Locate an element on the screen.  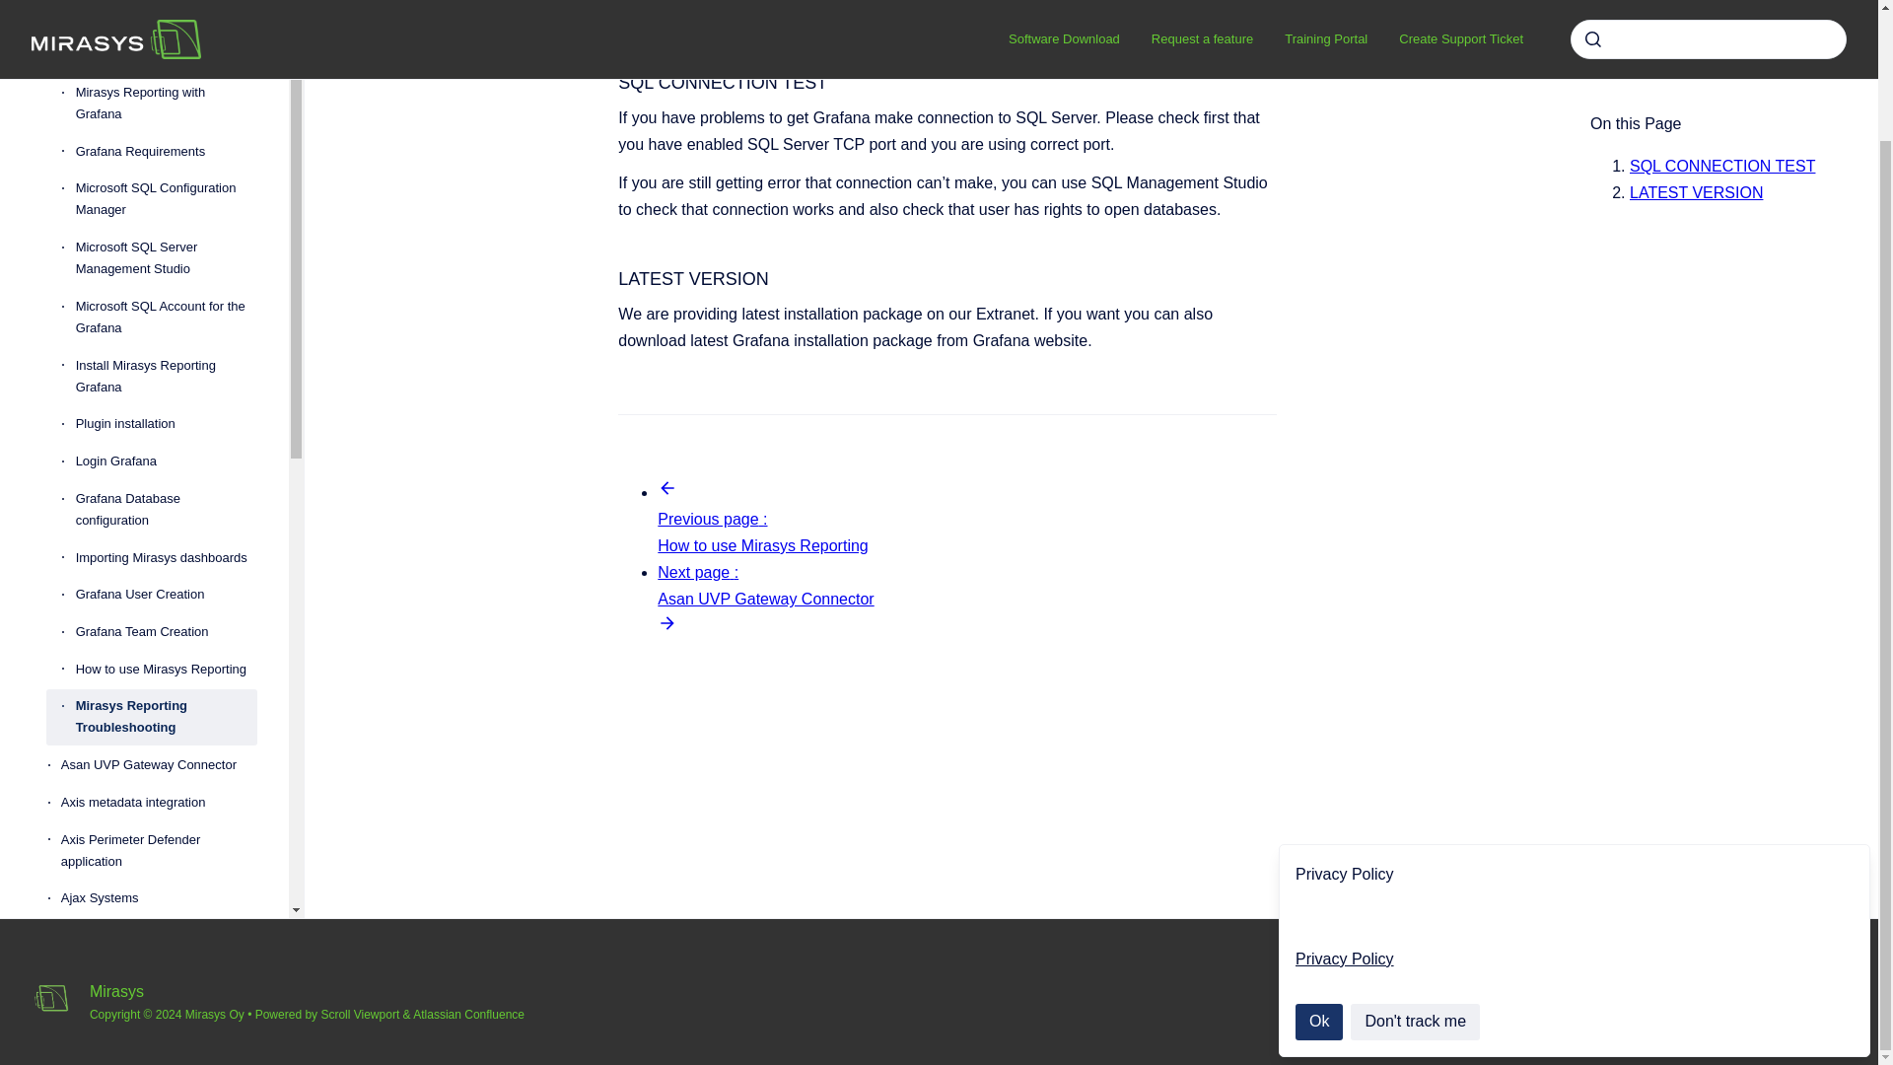
Grafana Requirements is located at coordinates (166, 152).